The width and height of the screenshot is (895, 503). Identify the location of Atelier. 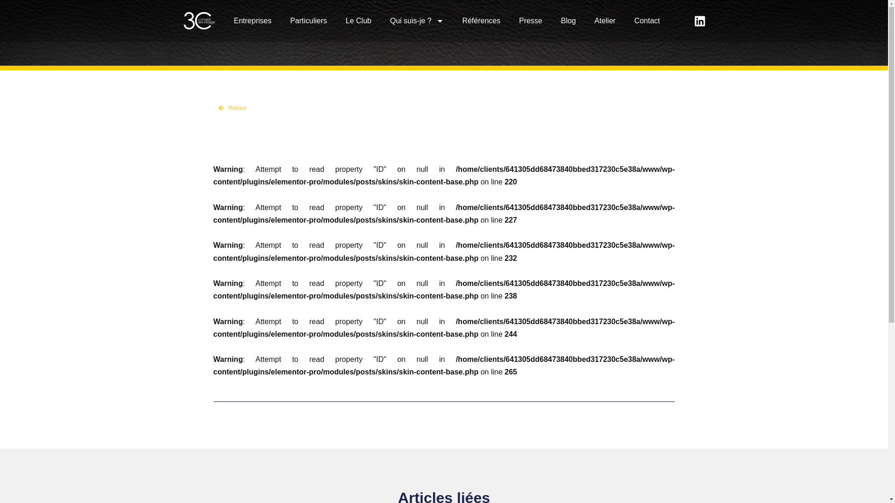
(605, 21).